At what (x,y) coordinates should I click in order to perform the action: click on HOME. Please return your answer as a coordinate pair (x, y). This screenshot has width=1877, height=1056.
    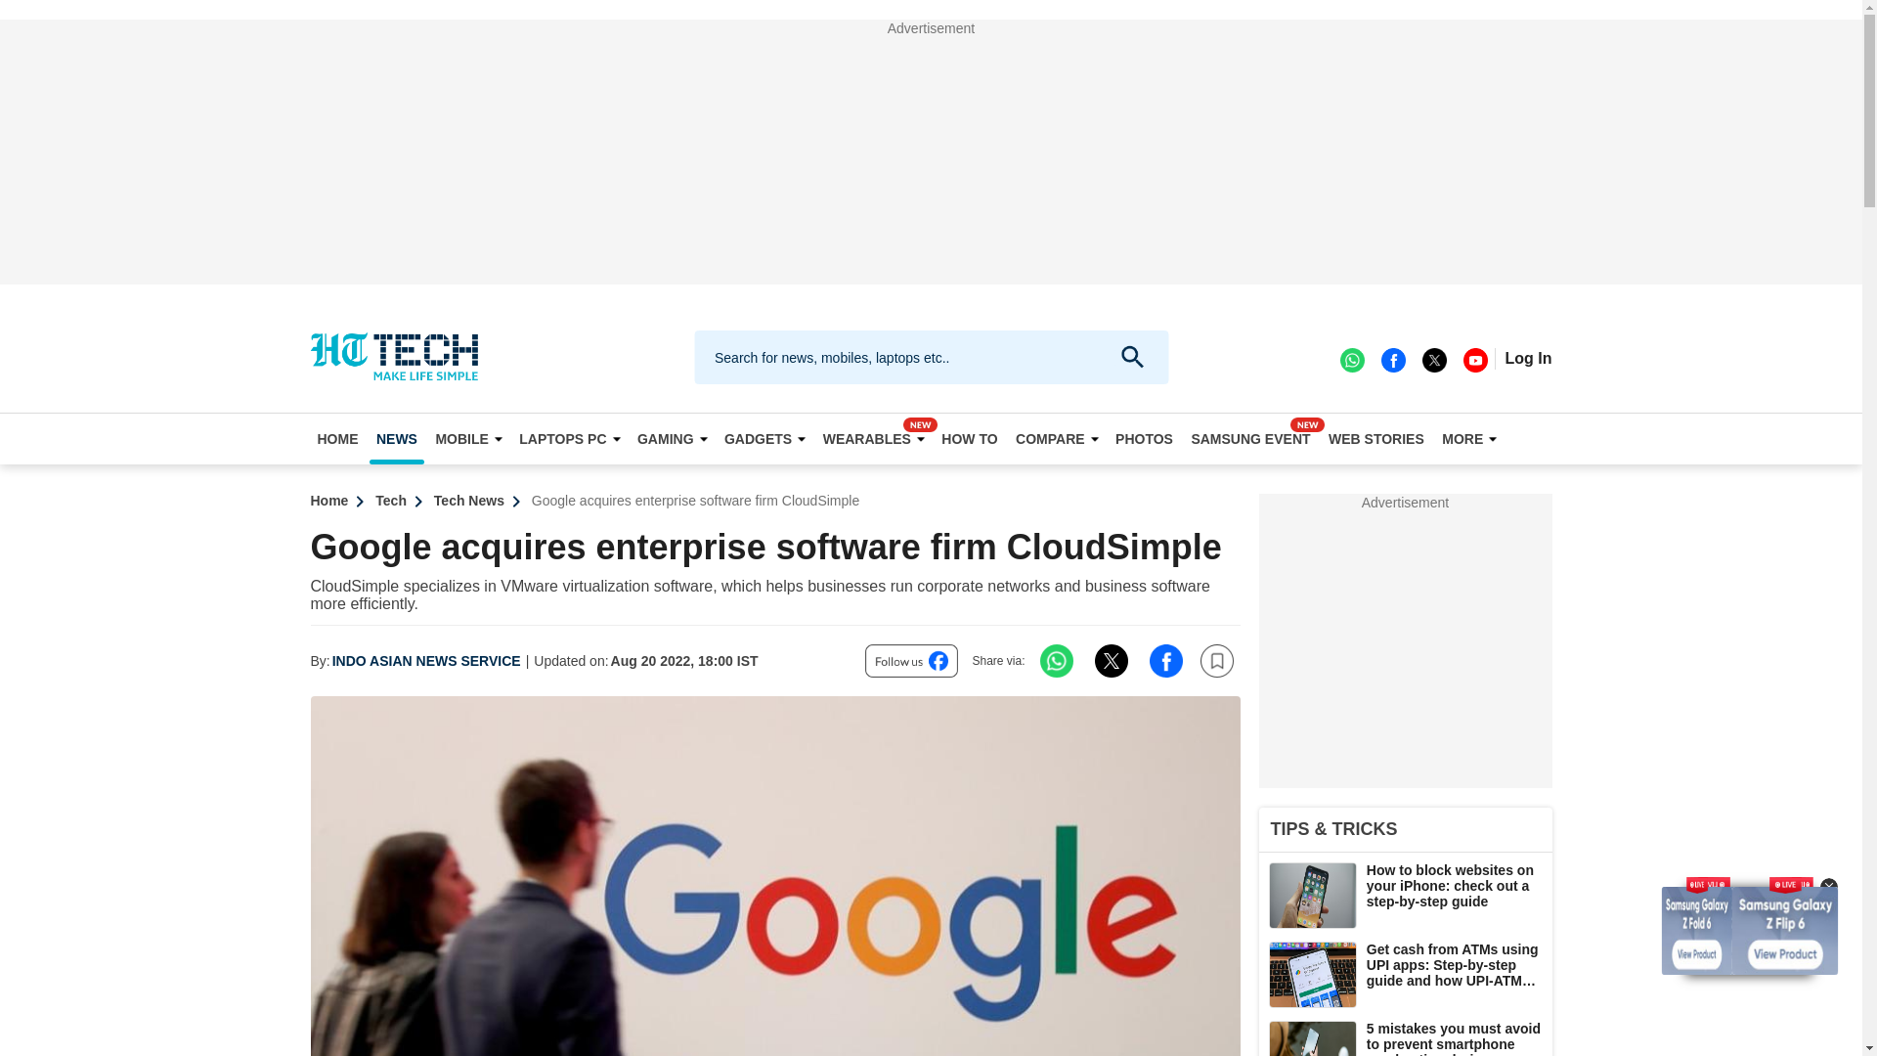
    Looking at the image, I should click on (338, 439).